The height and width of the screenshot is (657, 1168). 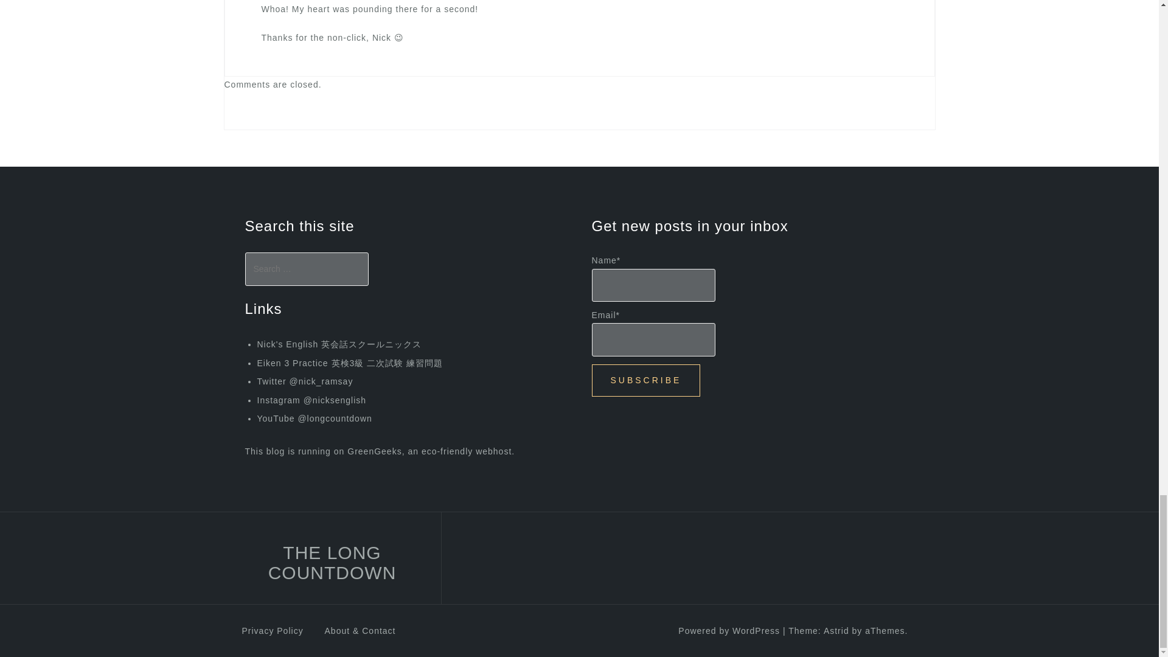 What do you see at coordinates (304, 381) in the screenshot?
I see `Follow me on Twitter` at bounding box center [304, 381].